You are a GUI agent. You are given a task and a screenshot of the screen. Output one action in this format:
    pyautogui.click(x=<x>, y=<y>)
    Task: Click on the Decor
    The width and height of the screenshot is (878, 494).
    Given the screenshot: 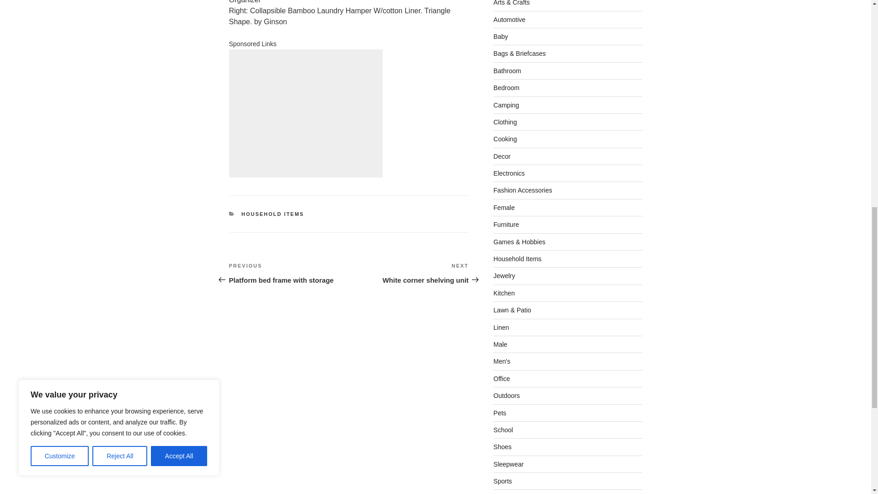 What is the action you would take?
    pyautogui.click(x=502, y=156)
    